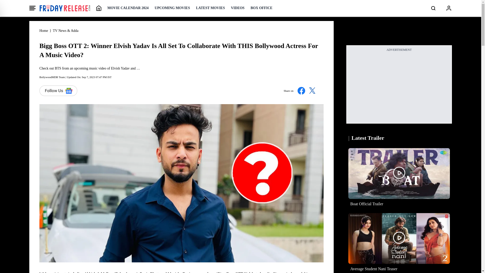  I want to click on BOX OFFICE, so click(262, 8).